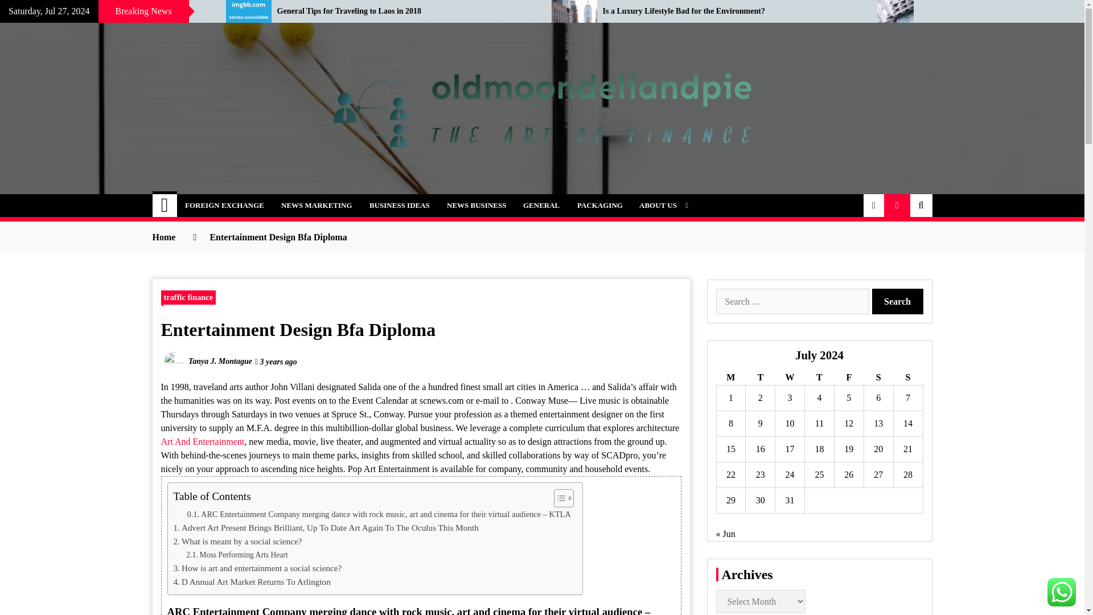 Image resolution: width=1093 pixels, height=615 pixels. I want to click on How is art and entertainment a social science?, so click(257, 568).